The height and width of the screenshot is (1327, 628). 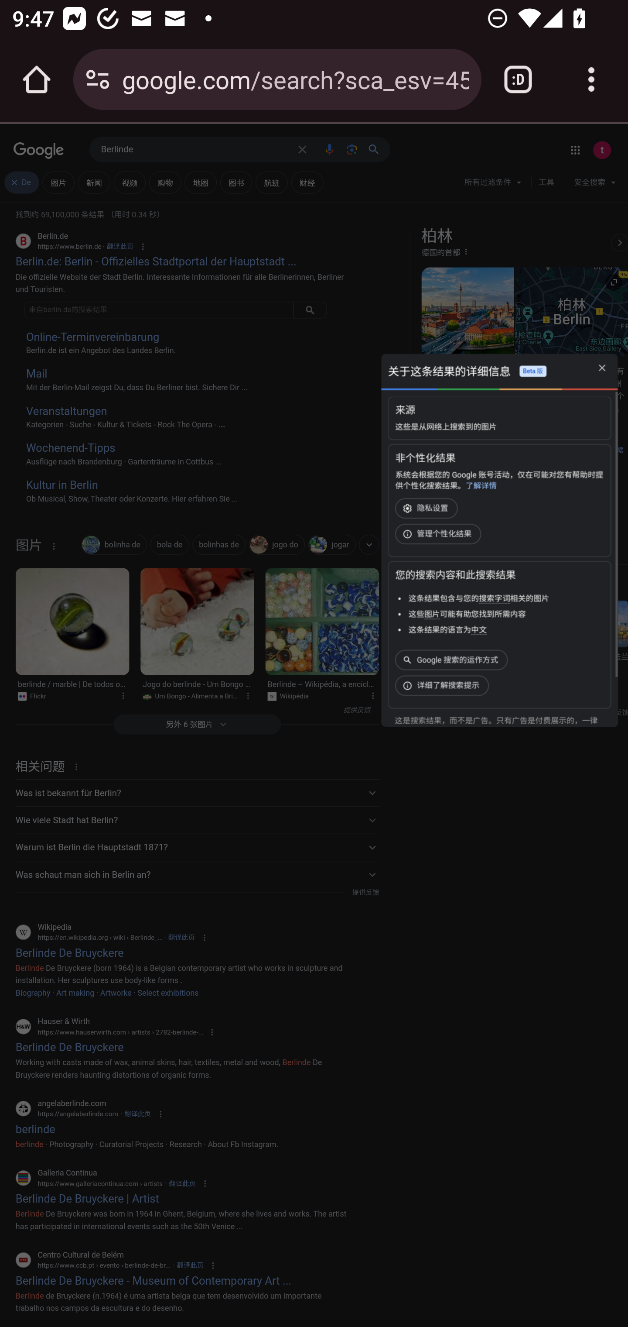 I want to click on 这条结果的语言为中文, so click(x=447, y=629).